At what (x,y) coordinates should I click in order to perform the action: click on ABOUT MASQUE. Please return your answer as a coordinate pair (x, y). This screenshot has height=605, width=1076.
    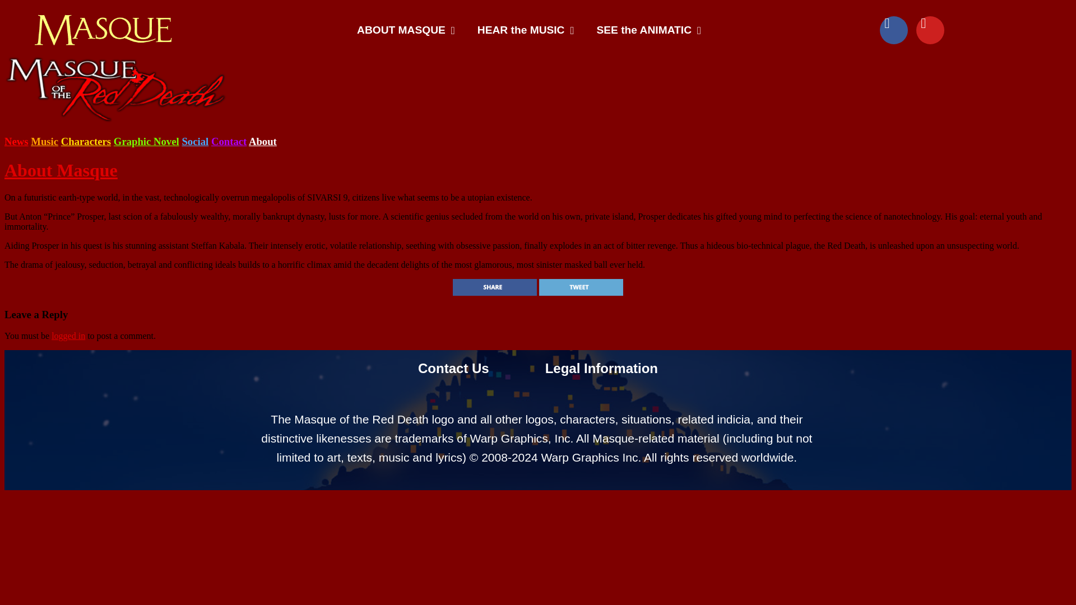
    Looking at the image, I should click on (406, 30).